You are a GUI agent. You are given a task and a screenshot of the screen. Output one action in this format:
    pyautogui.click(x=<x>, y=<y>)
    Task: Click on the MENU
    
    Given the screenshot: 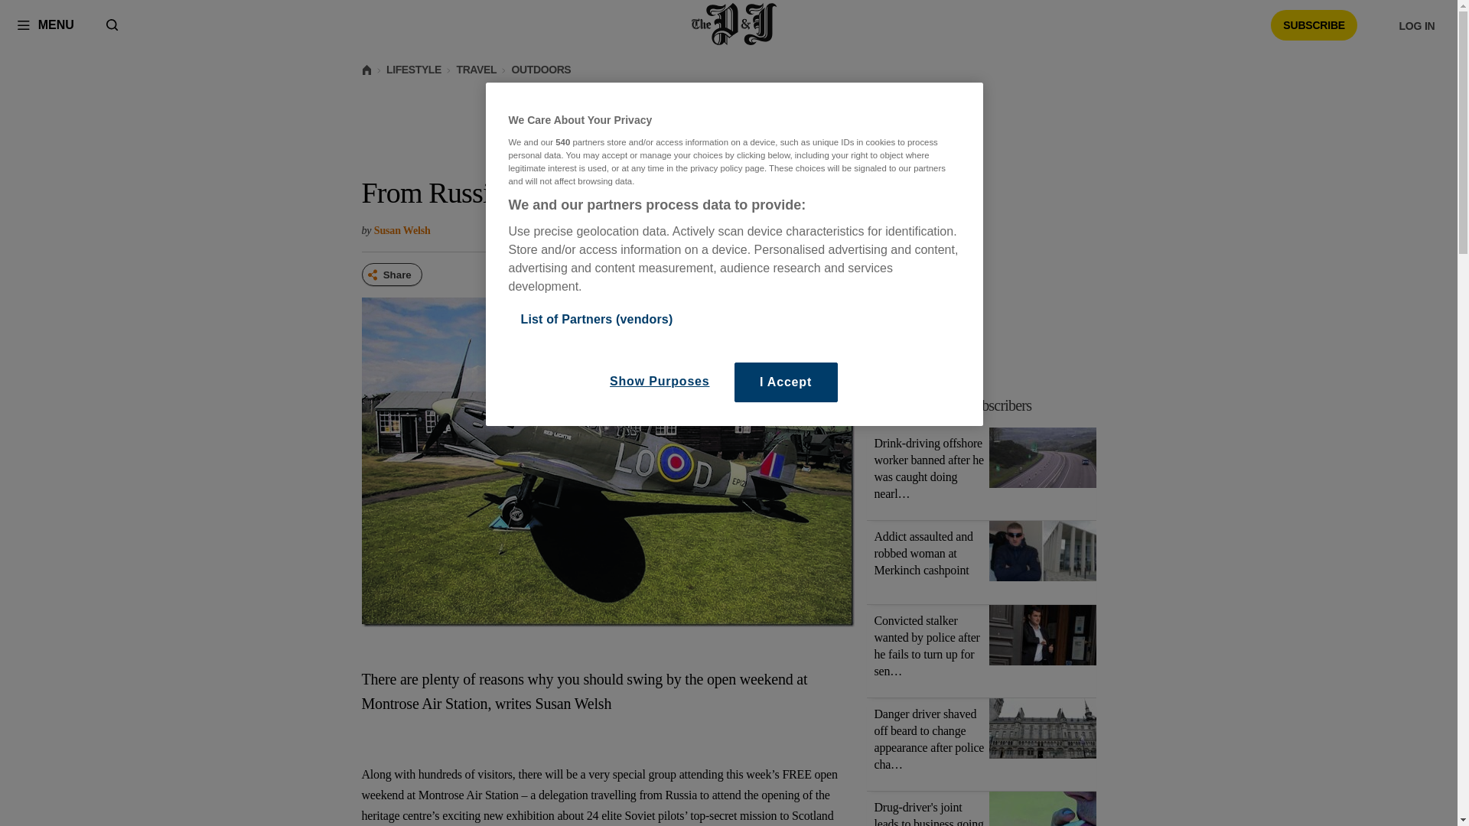 What is the action you would take?
    pyautogui.click(x=45, y=24)
    